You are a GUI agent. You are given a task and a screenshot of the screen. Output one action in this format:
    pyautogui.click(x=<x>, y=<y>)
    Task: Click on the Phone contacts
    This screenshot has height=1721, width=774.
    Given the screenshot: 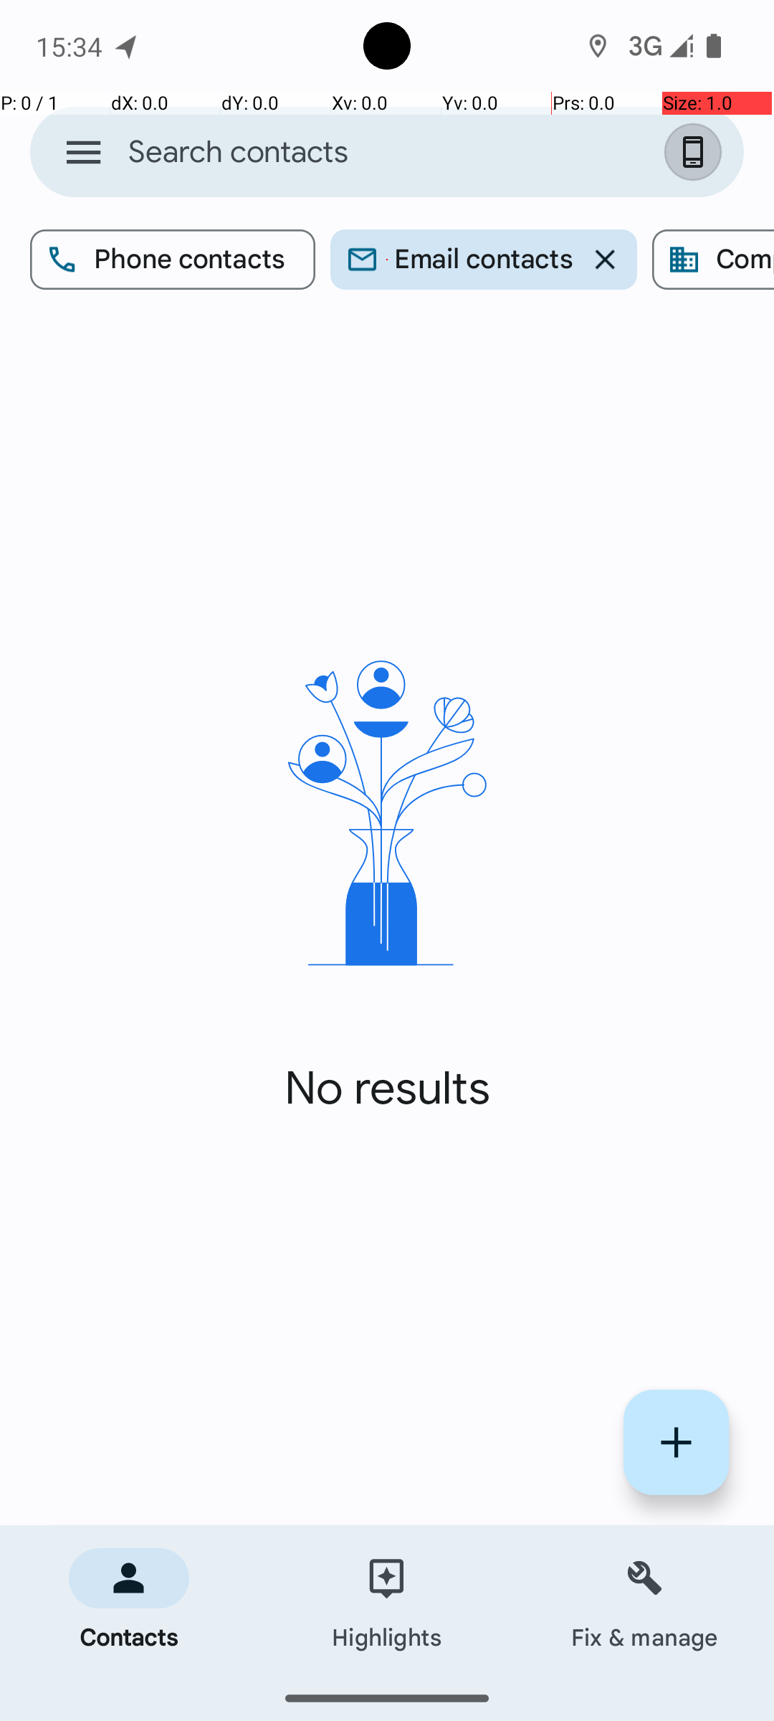 What is the action you would take?
    pyautogui.click(x=173, y=260)
    